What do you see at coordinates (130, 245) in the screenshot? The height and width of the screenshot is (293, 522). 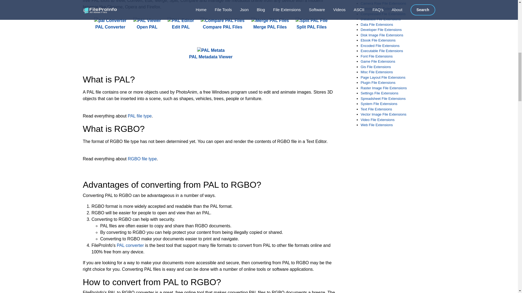 I see `PAL converter` at bounding box center [130, 245].